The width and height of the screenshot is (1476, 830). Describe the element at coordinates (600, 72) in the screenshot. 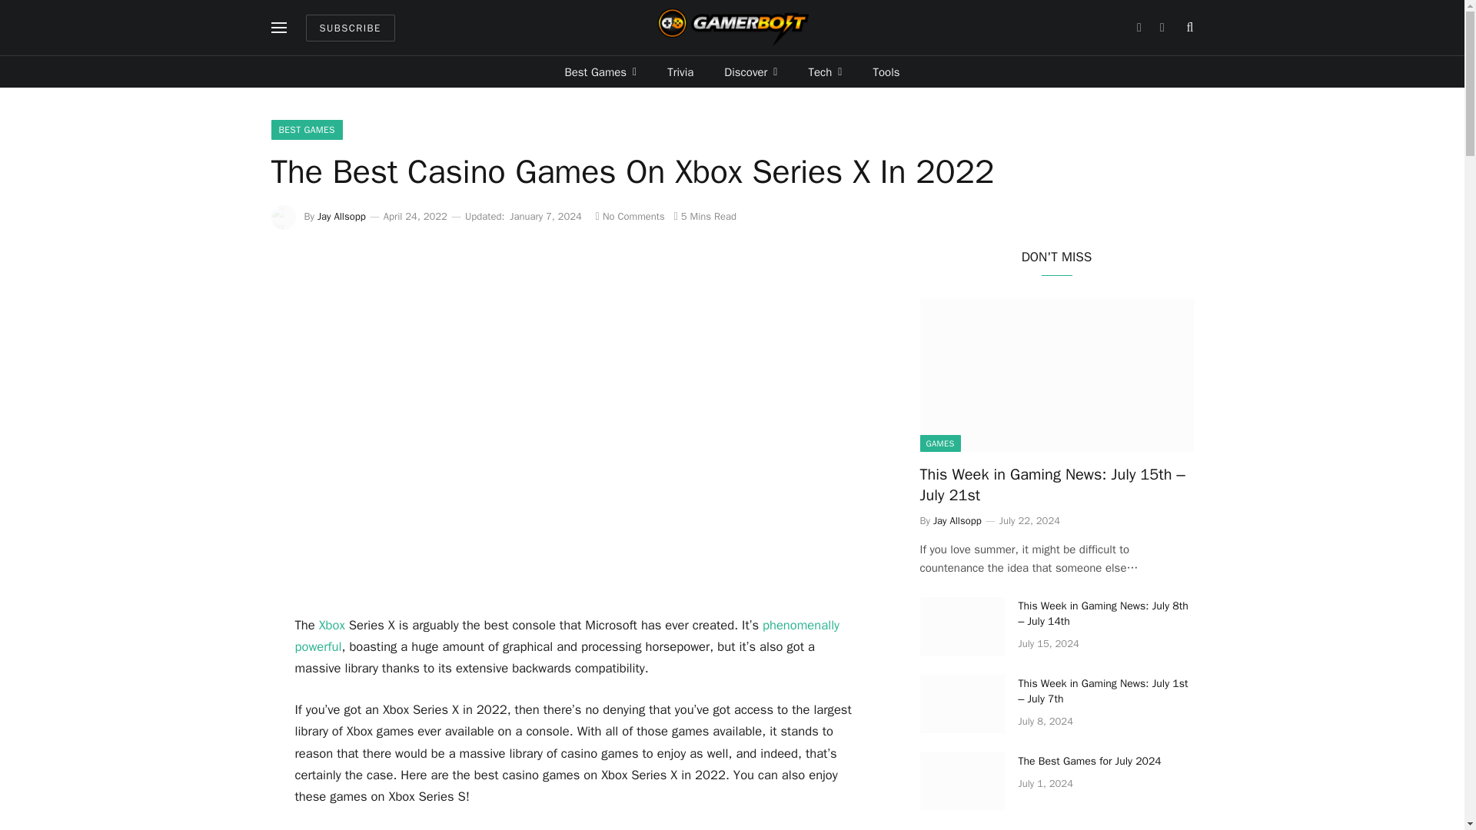

I see `Best Games` at that location.